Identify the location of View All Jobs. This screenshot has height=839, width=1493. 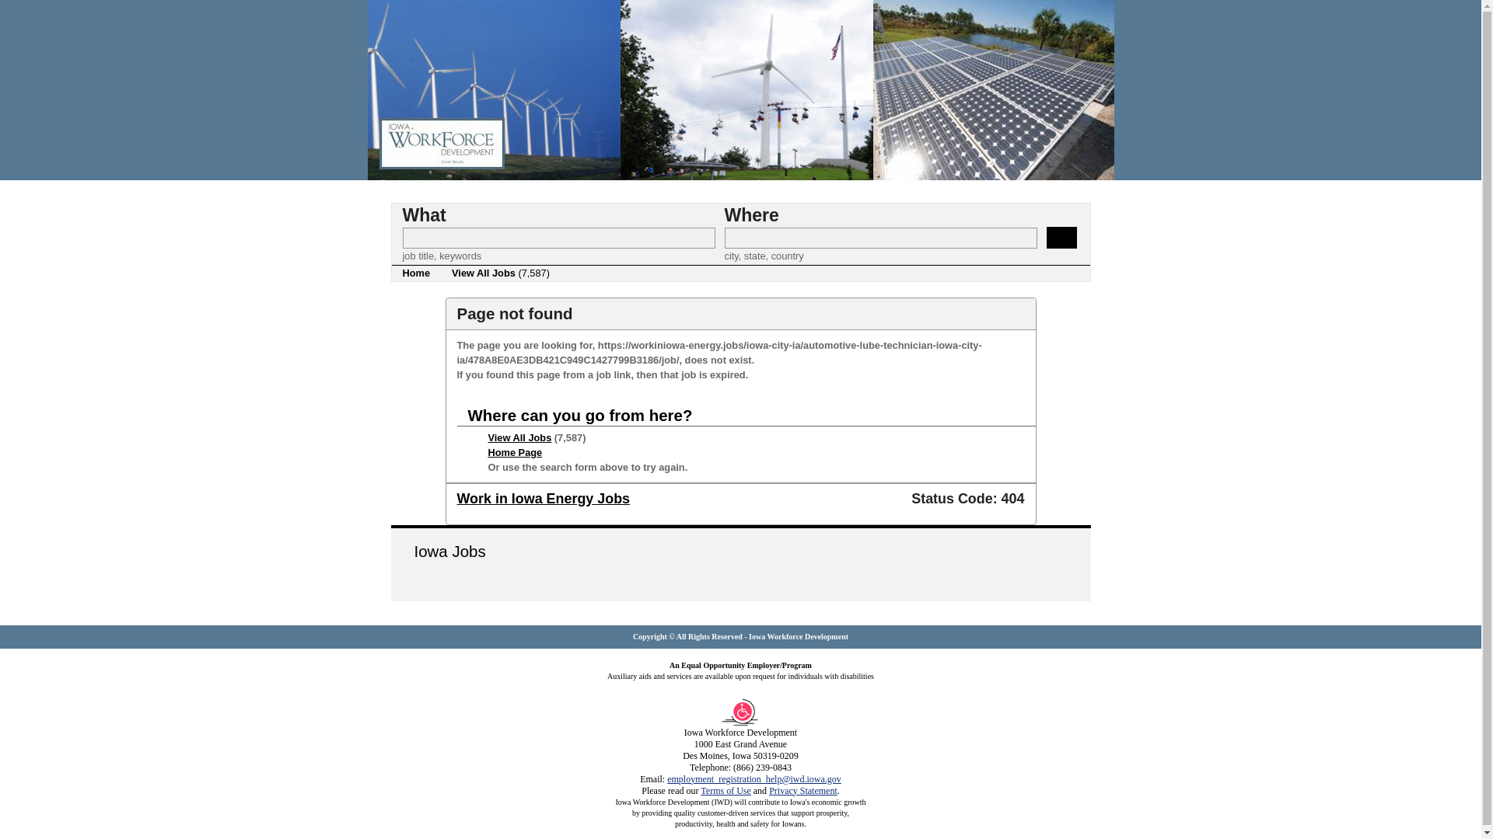
(519, 438).